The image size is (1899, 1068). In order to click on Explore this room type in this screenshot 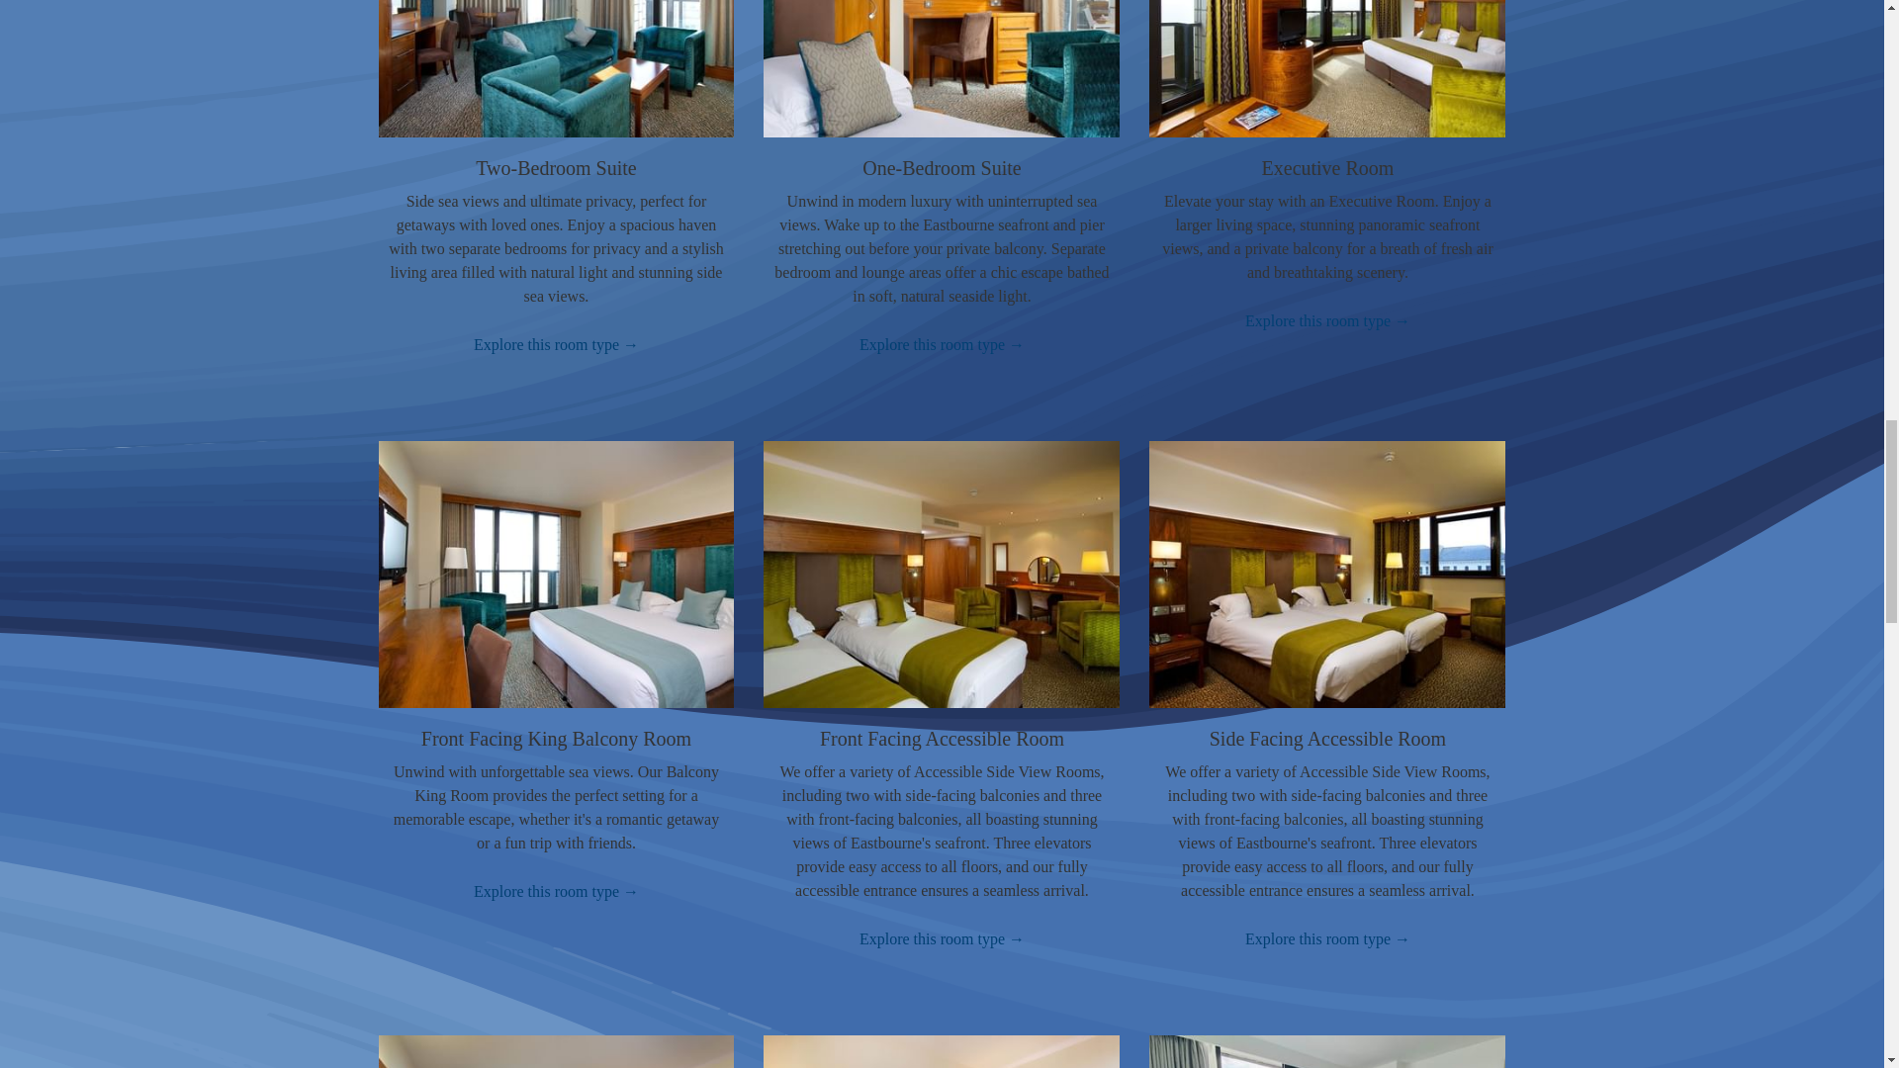, I will do `click(1327, 320)`.